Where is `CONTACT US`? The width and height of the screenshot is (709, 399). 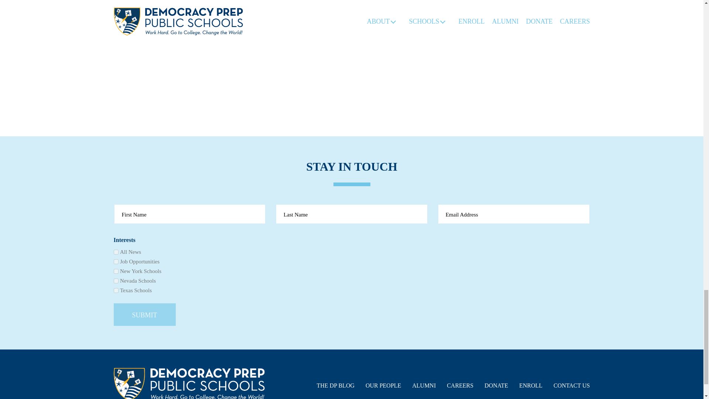 CONTACT US is located at coordinates (572, 385).